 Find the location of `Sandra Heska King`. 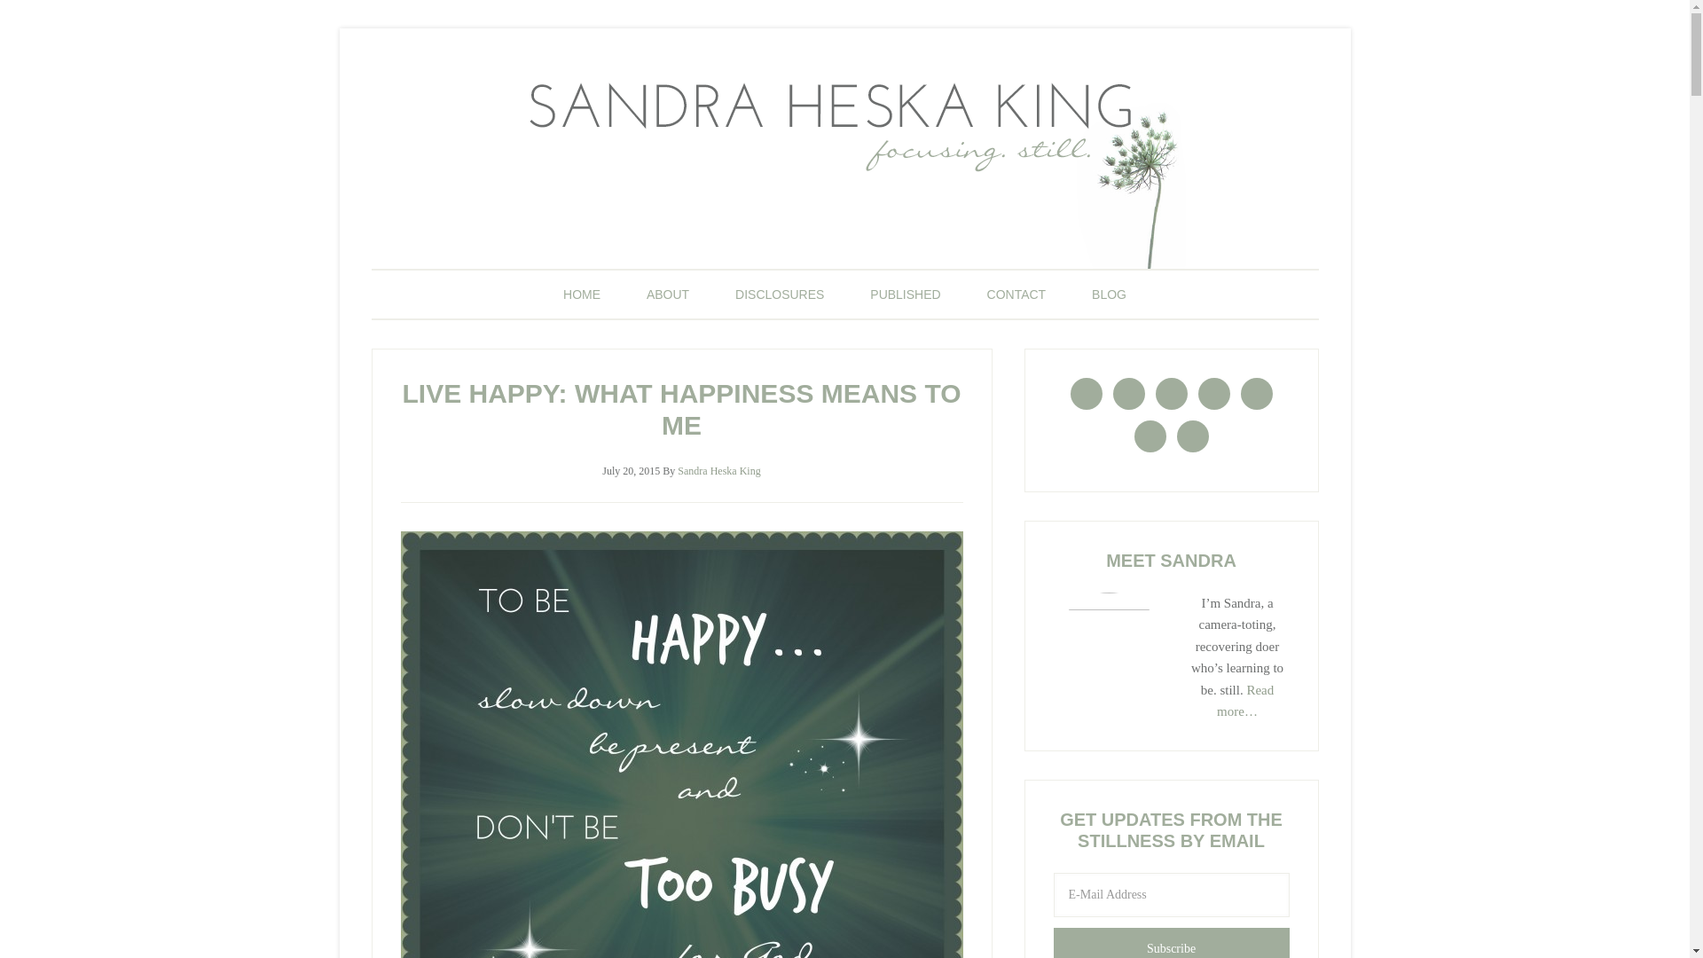

Sandra Heska King is located at coordinates (718, 470).